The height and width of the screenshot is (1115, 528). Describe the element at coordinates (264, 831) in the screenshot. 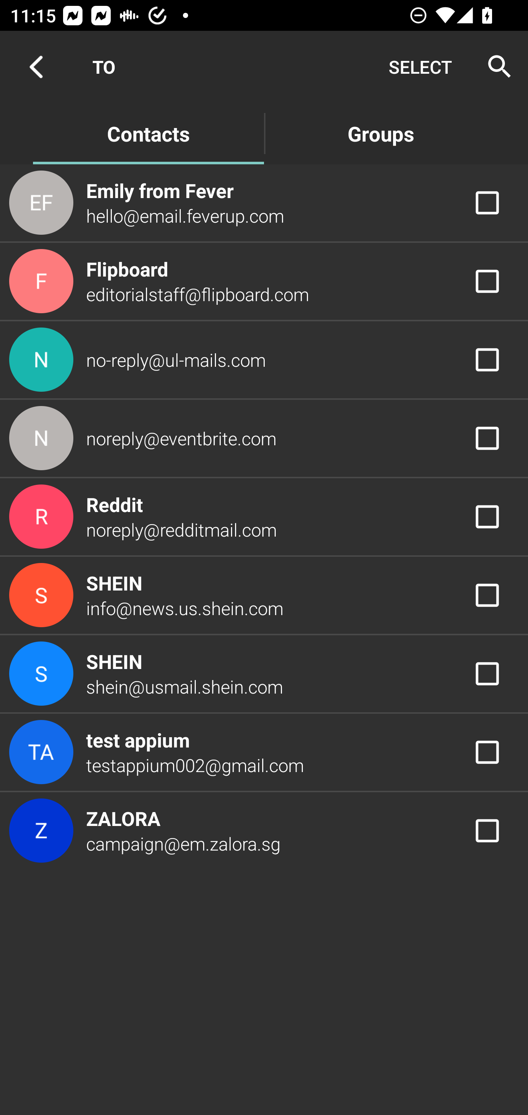

I see `ZALORA campaign@em.zalora.sg` at that location.